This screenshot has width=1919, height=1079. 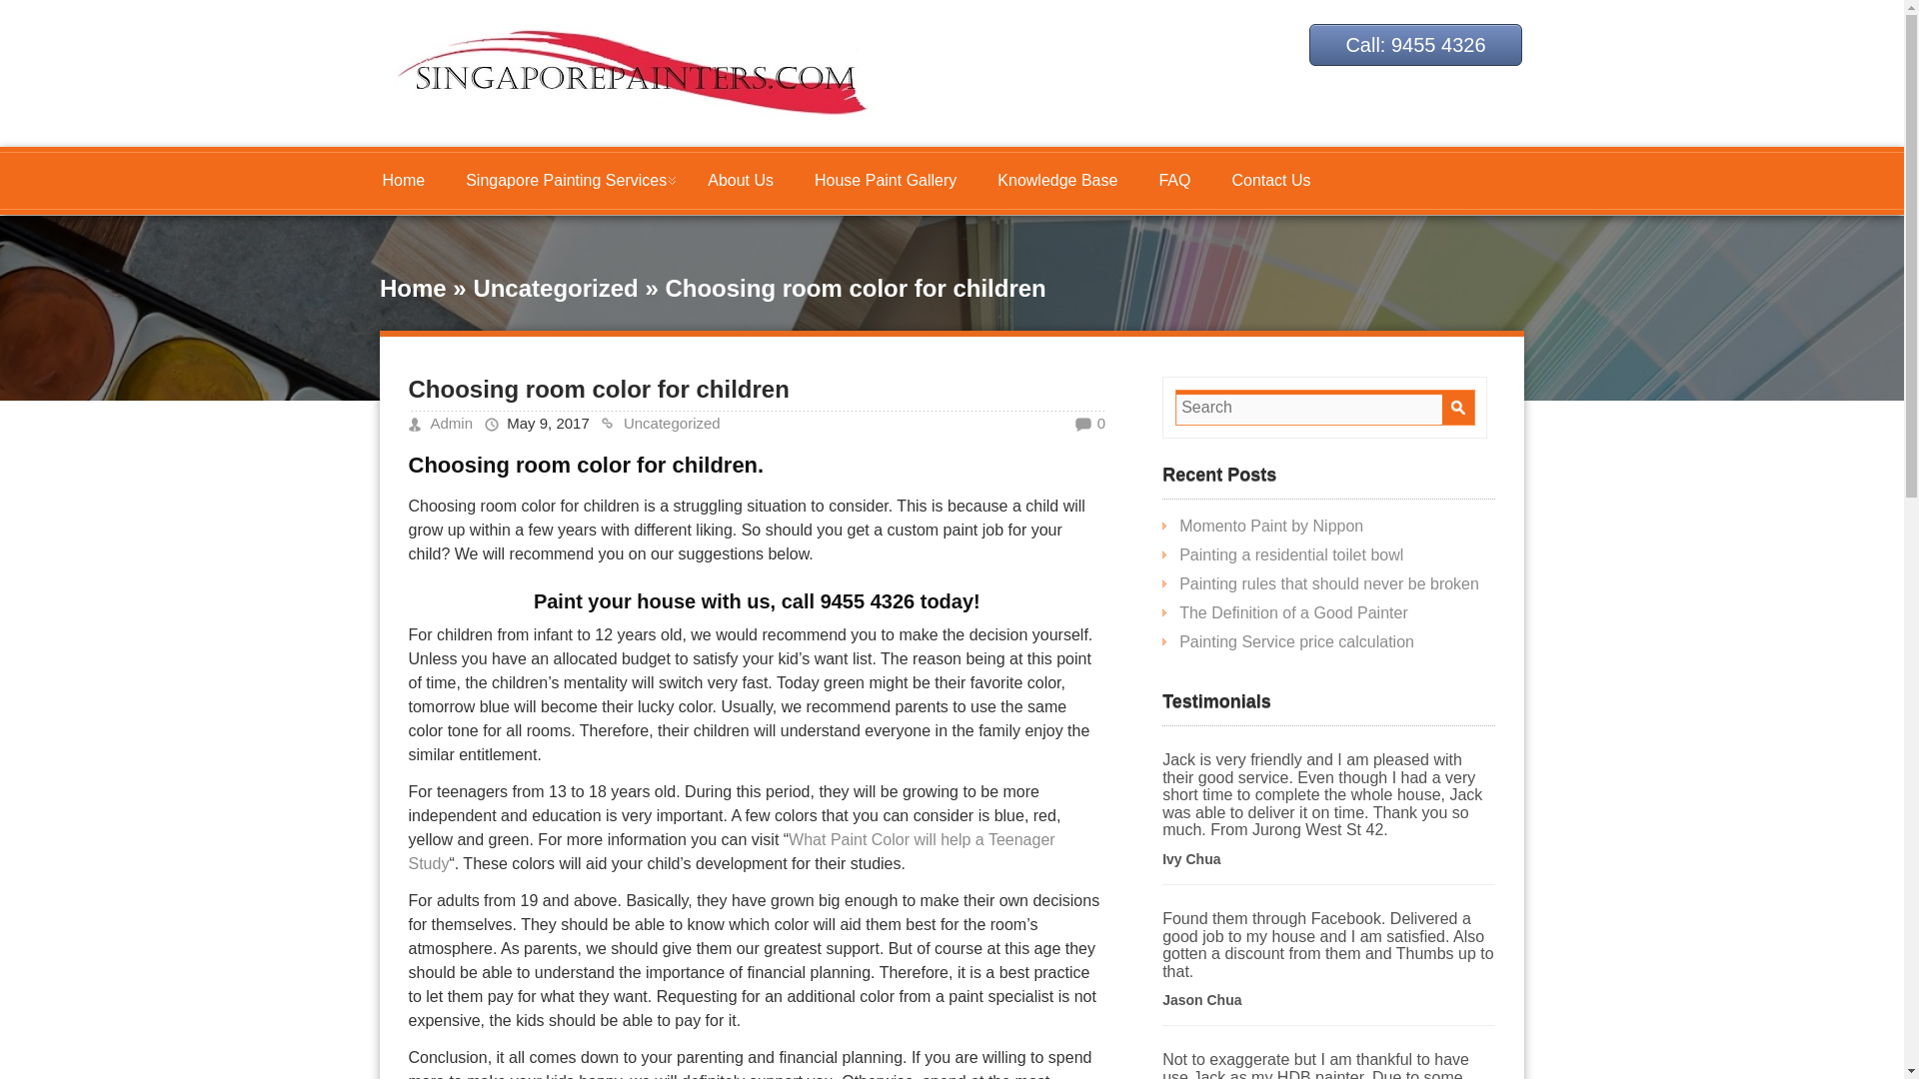 What do you see at coordinates (730, 851) in the screenshot?
I see `What Paint Color will help a Teenager Study` at bounding box center [730, 851].